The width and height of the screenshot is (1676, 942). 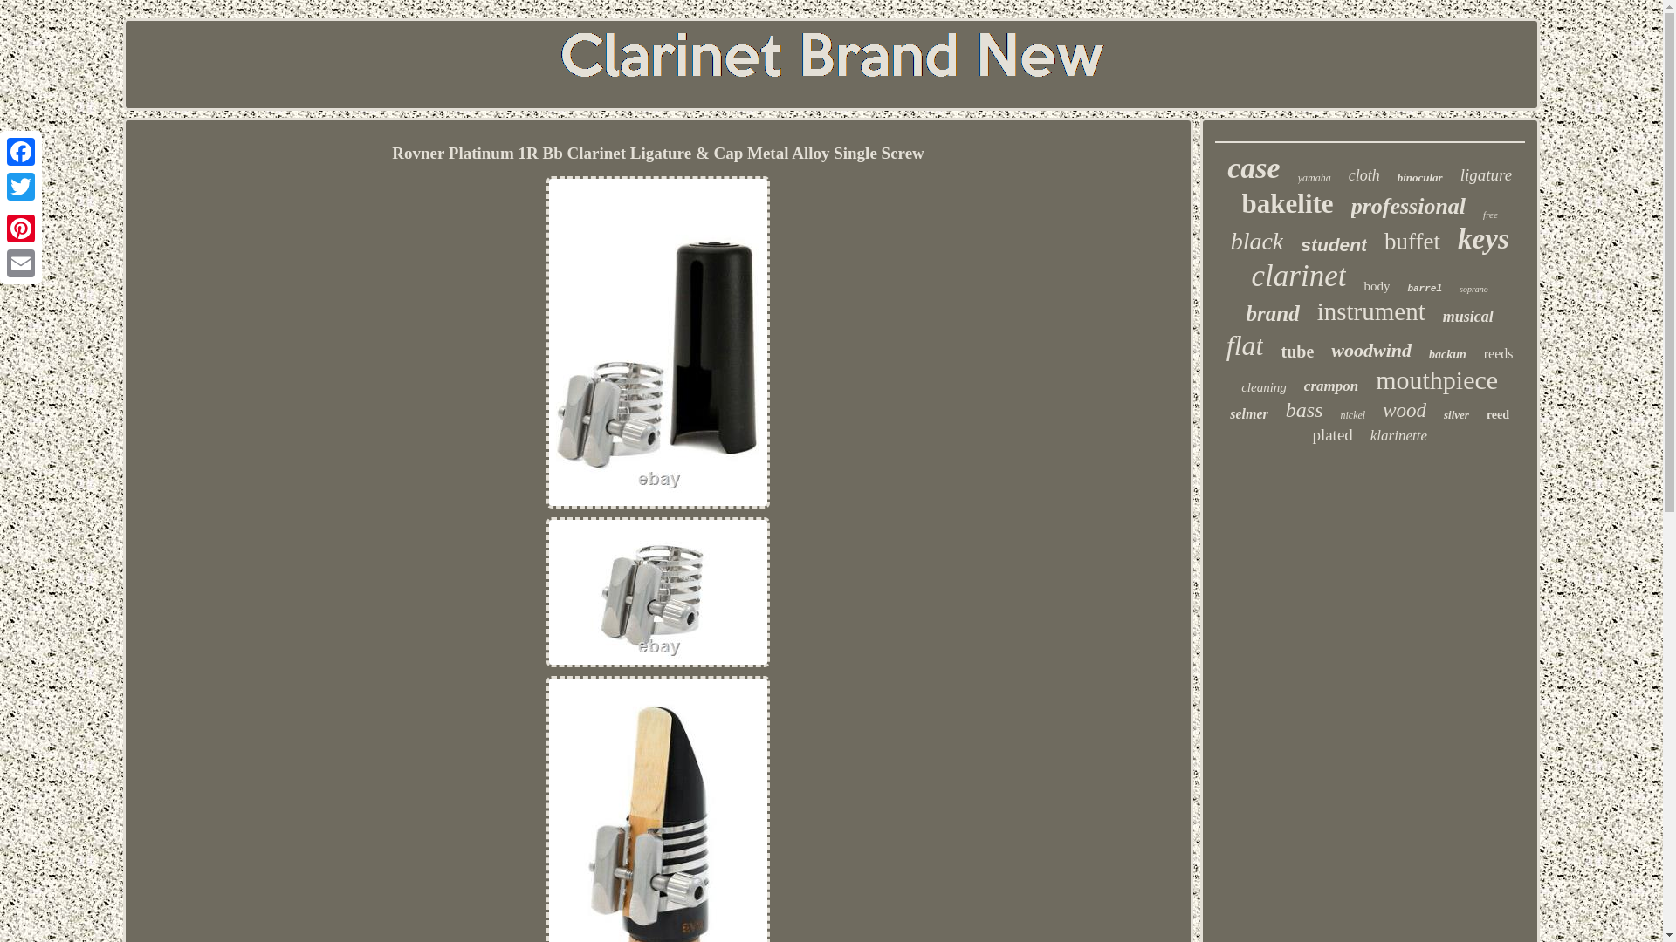 I want to click on woodwind, so click(x=1370, y=350).